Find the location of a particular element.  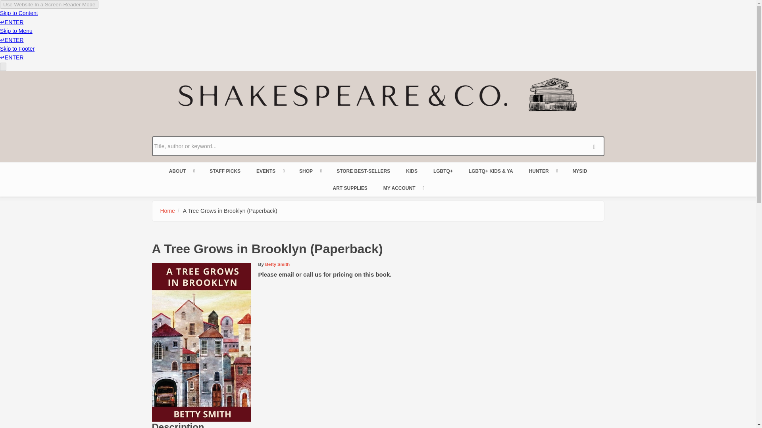

EVENTS is located at coordinates (269, 171).